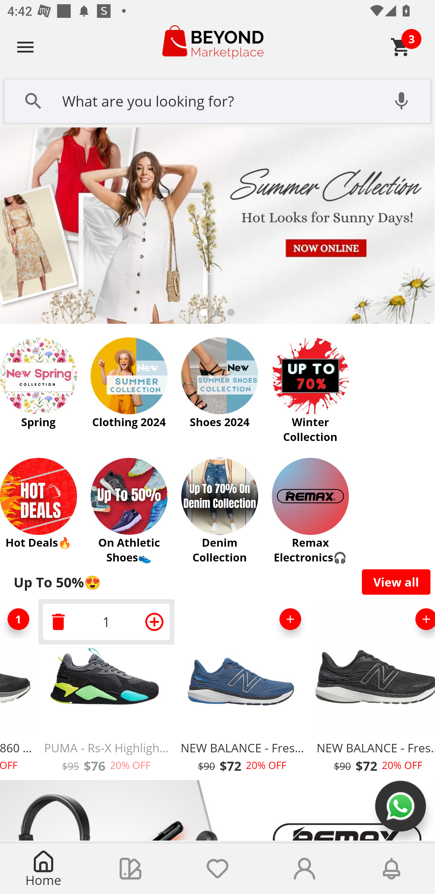  What do you see at coordinates (106, 622) in the screenshot?
I see `1` at bounding box center [106, 622].